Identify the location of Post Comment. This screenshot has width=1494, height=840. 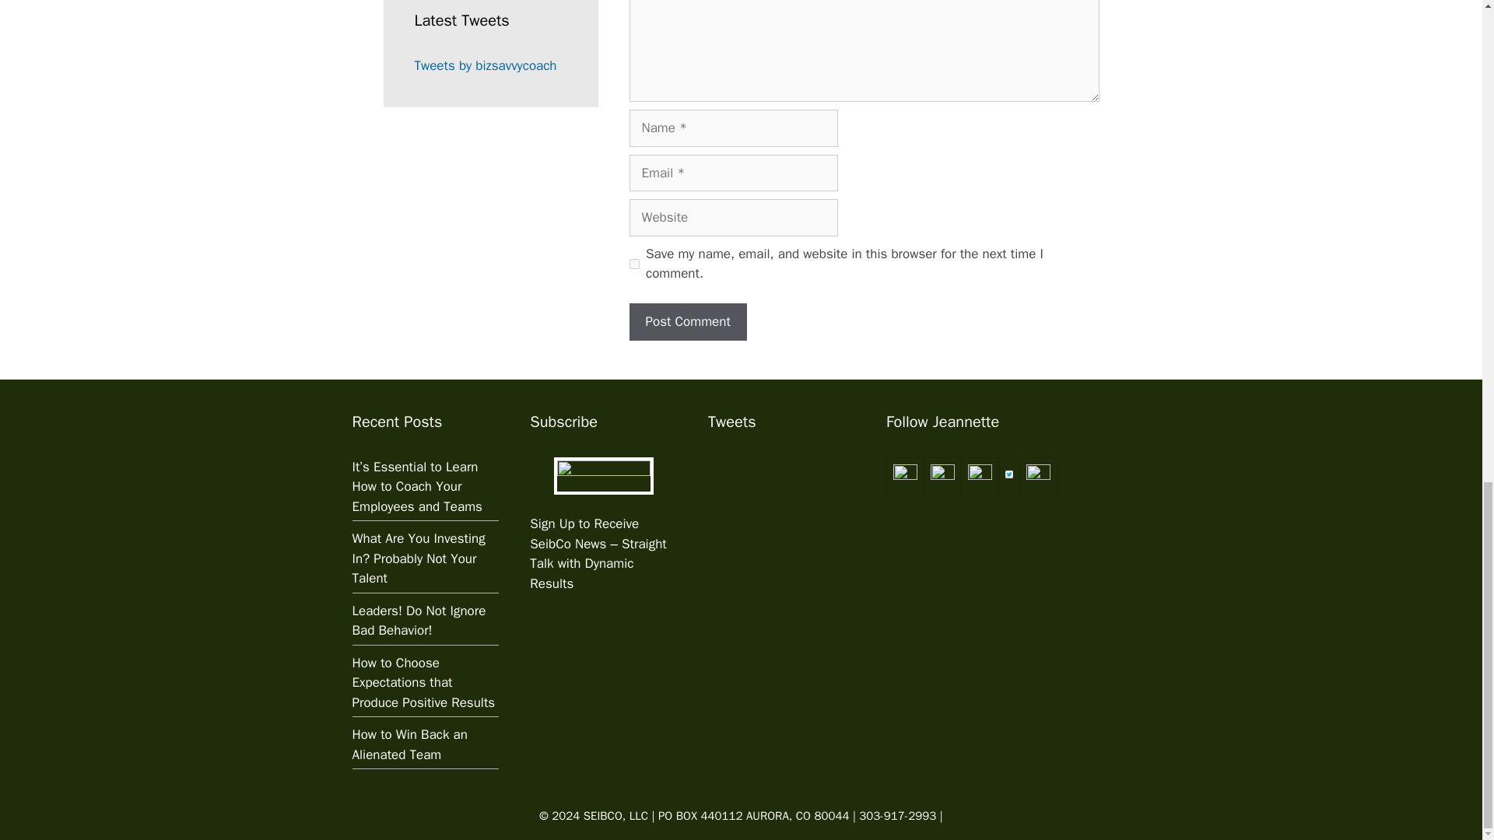
(687, 322).